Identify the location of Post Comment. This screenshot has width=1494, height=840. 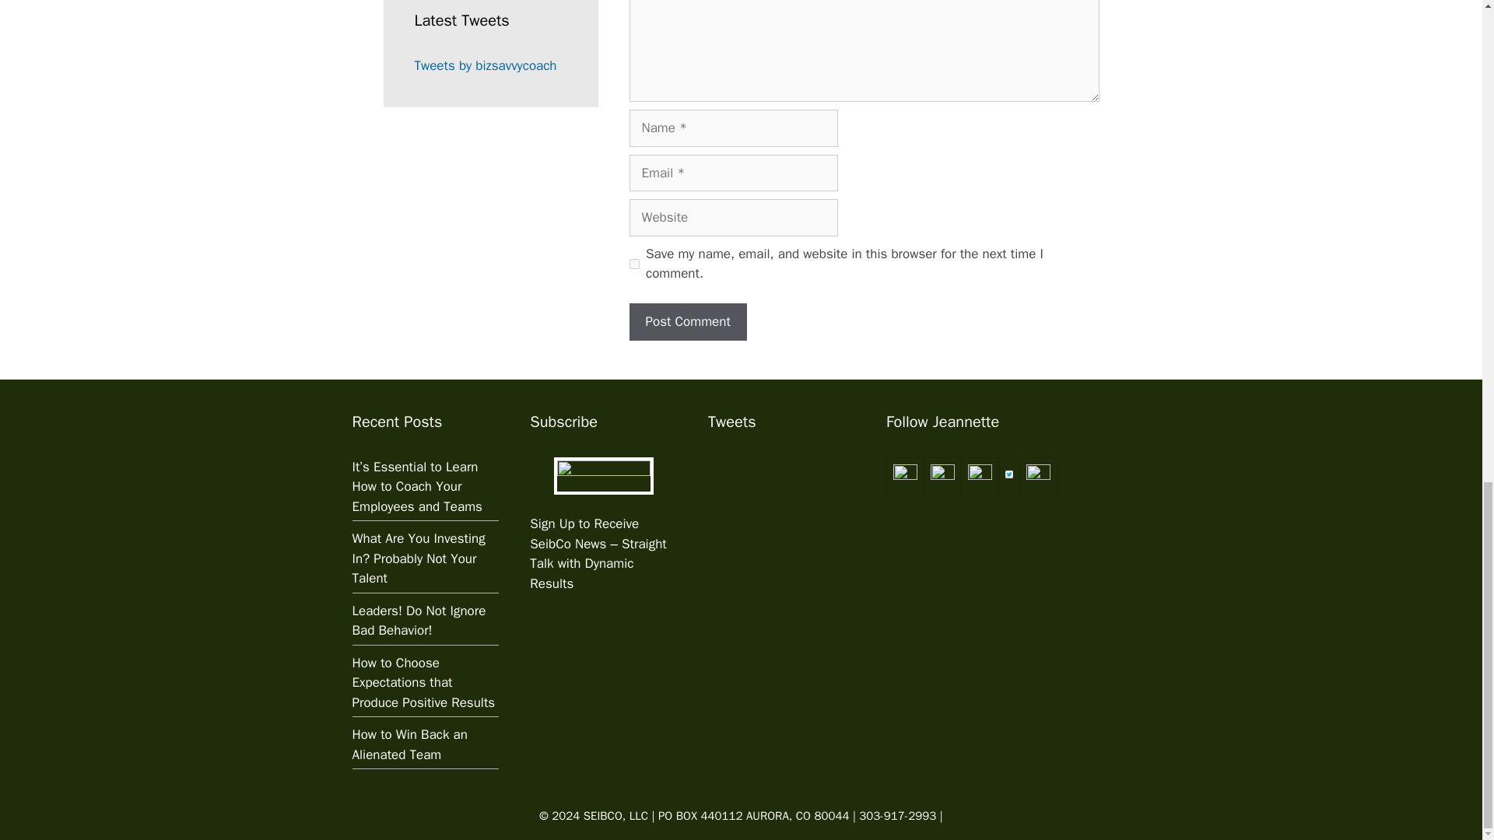
(687, 322).